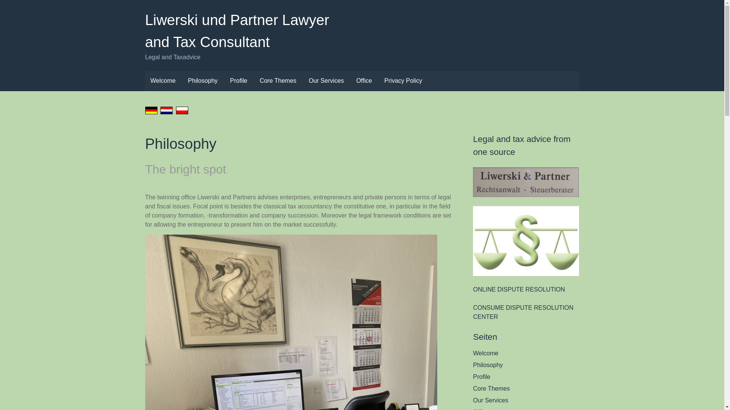  I want to click on ONLINE DISPUTE RESOLUTION, so click(519, 289).